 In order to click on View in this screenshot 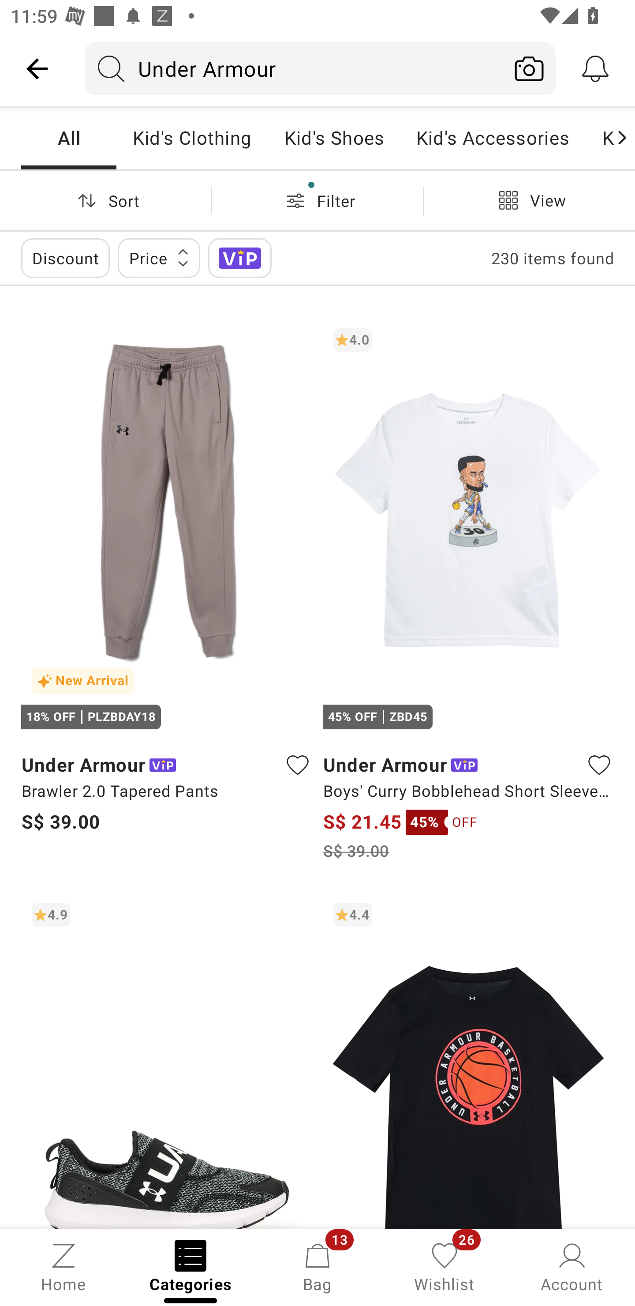, I will do `click(529, 200)`.